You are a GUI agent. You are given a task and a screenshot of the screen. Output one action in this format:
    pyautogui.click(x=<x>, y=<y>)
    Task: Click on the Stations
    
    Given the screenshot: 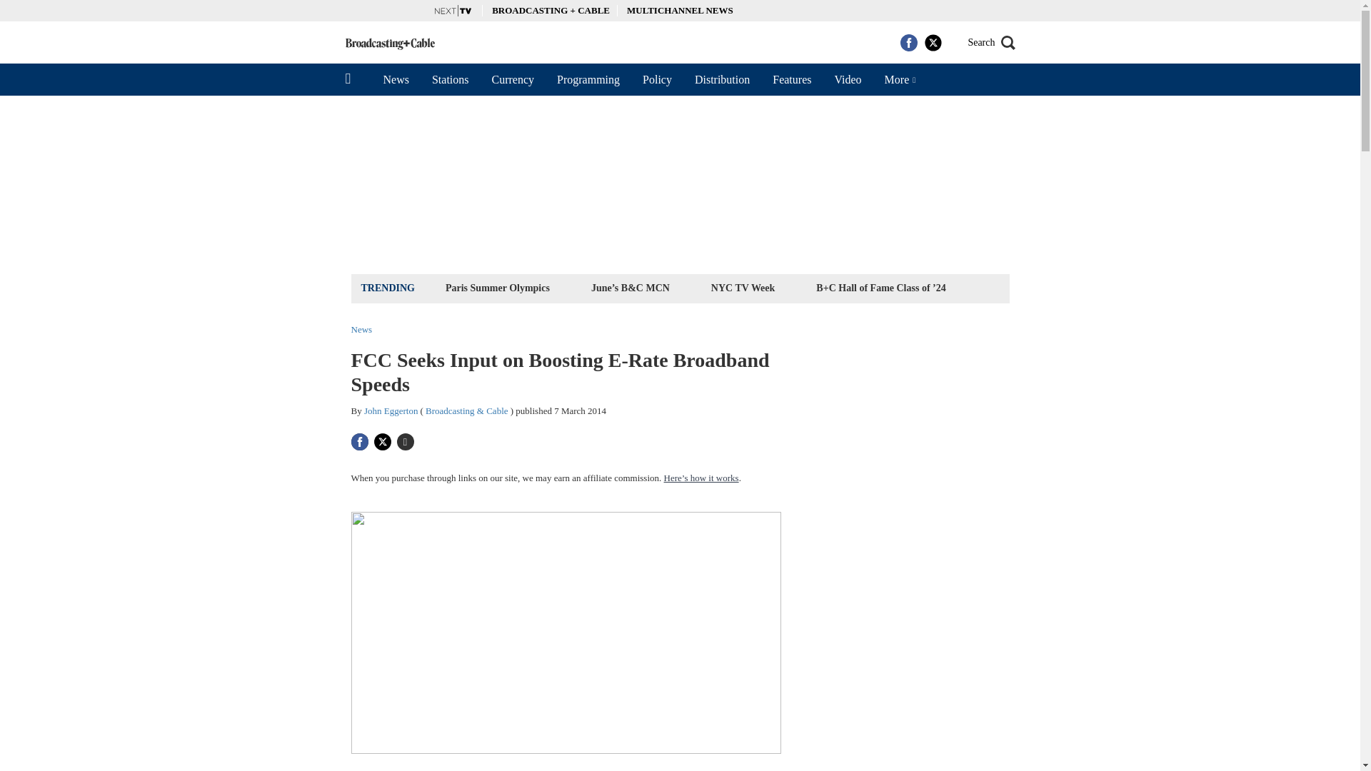 What is the action you would take?
    pyautogui.click(x=451, y=79)
    